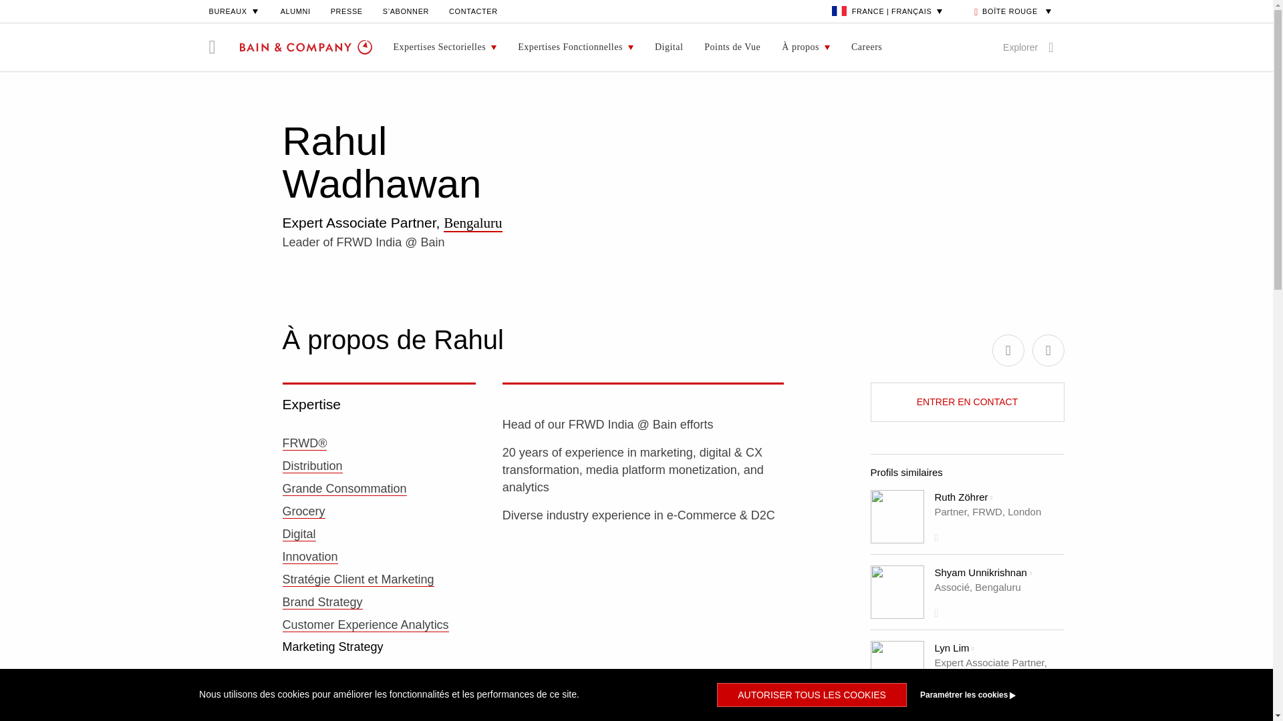  I want to click on BUREAUX, so click(234, 11).